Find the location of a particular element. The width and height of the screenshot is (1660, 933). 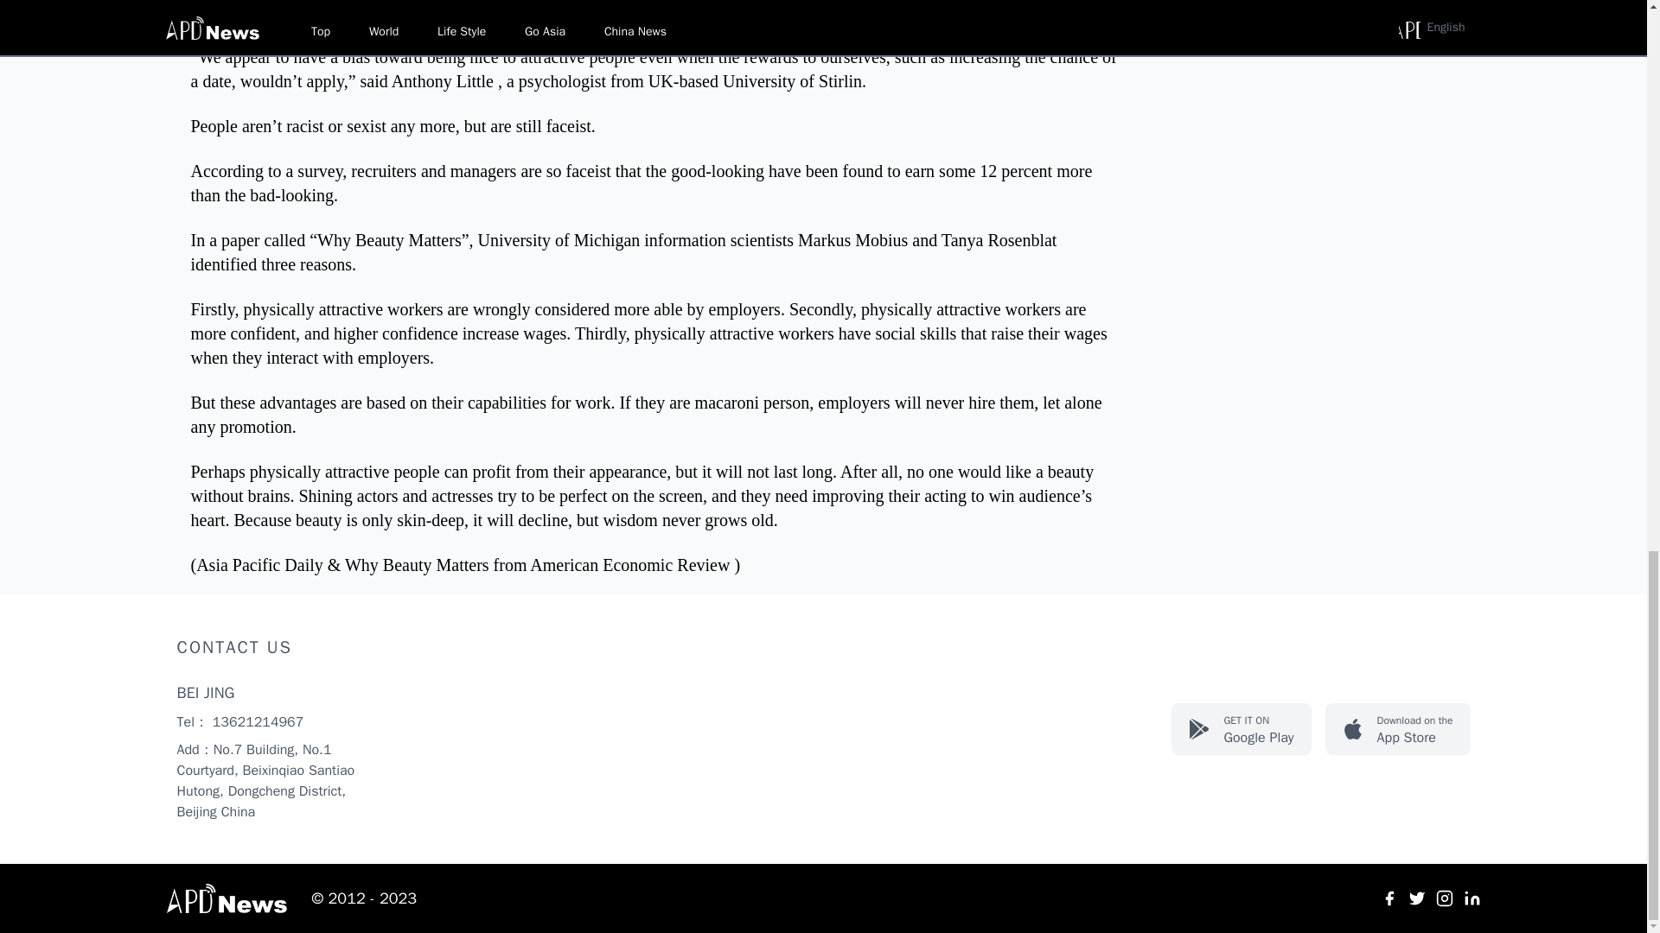

tt is located at coordinates (1242, 729).